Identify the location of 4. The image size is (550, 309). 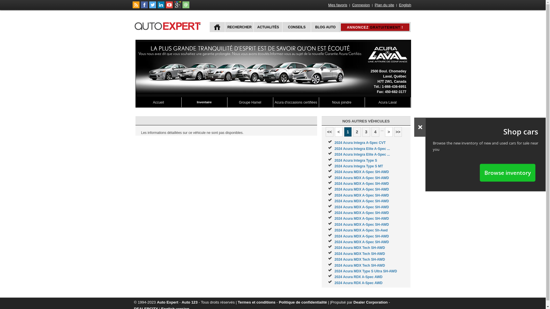
(375, 132).